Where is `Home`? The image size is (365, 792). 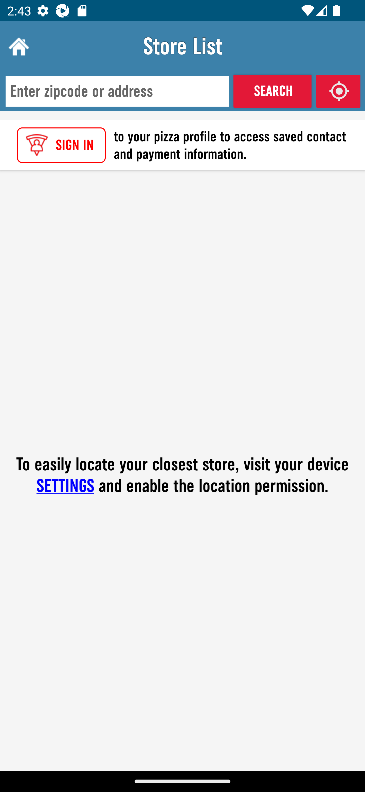 Home is located at coordinates (18, 46).